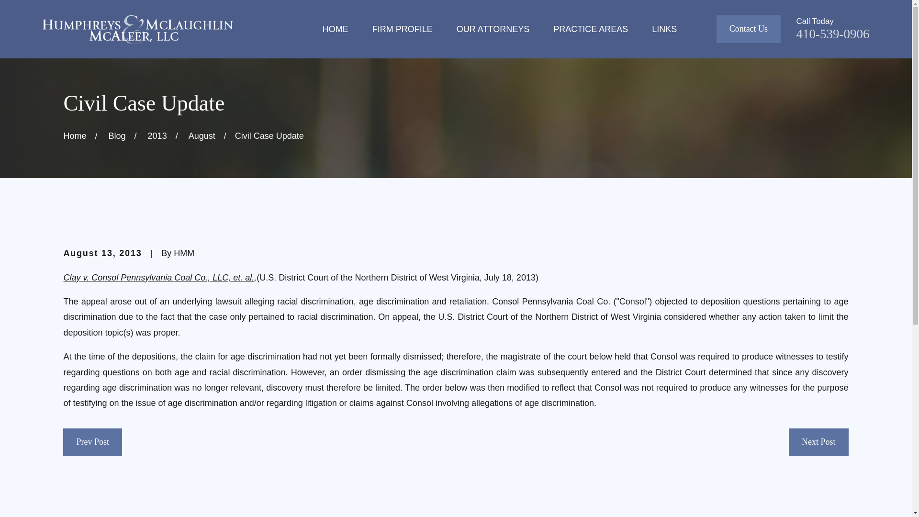  I want to click on PRACTICE AREAS, so click(590, 29).